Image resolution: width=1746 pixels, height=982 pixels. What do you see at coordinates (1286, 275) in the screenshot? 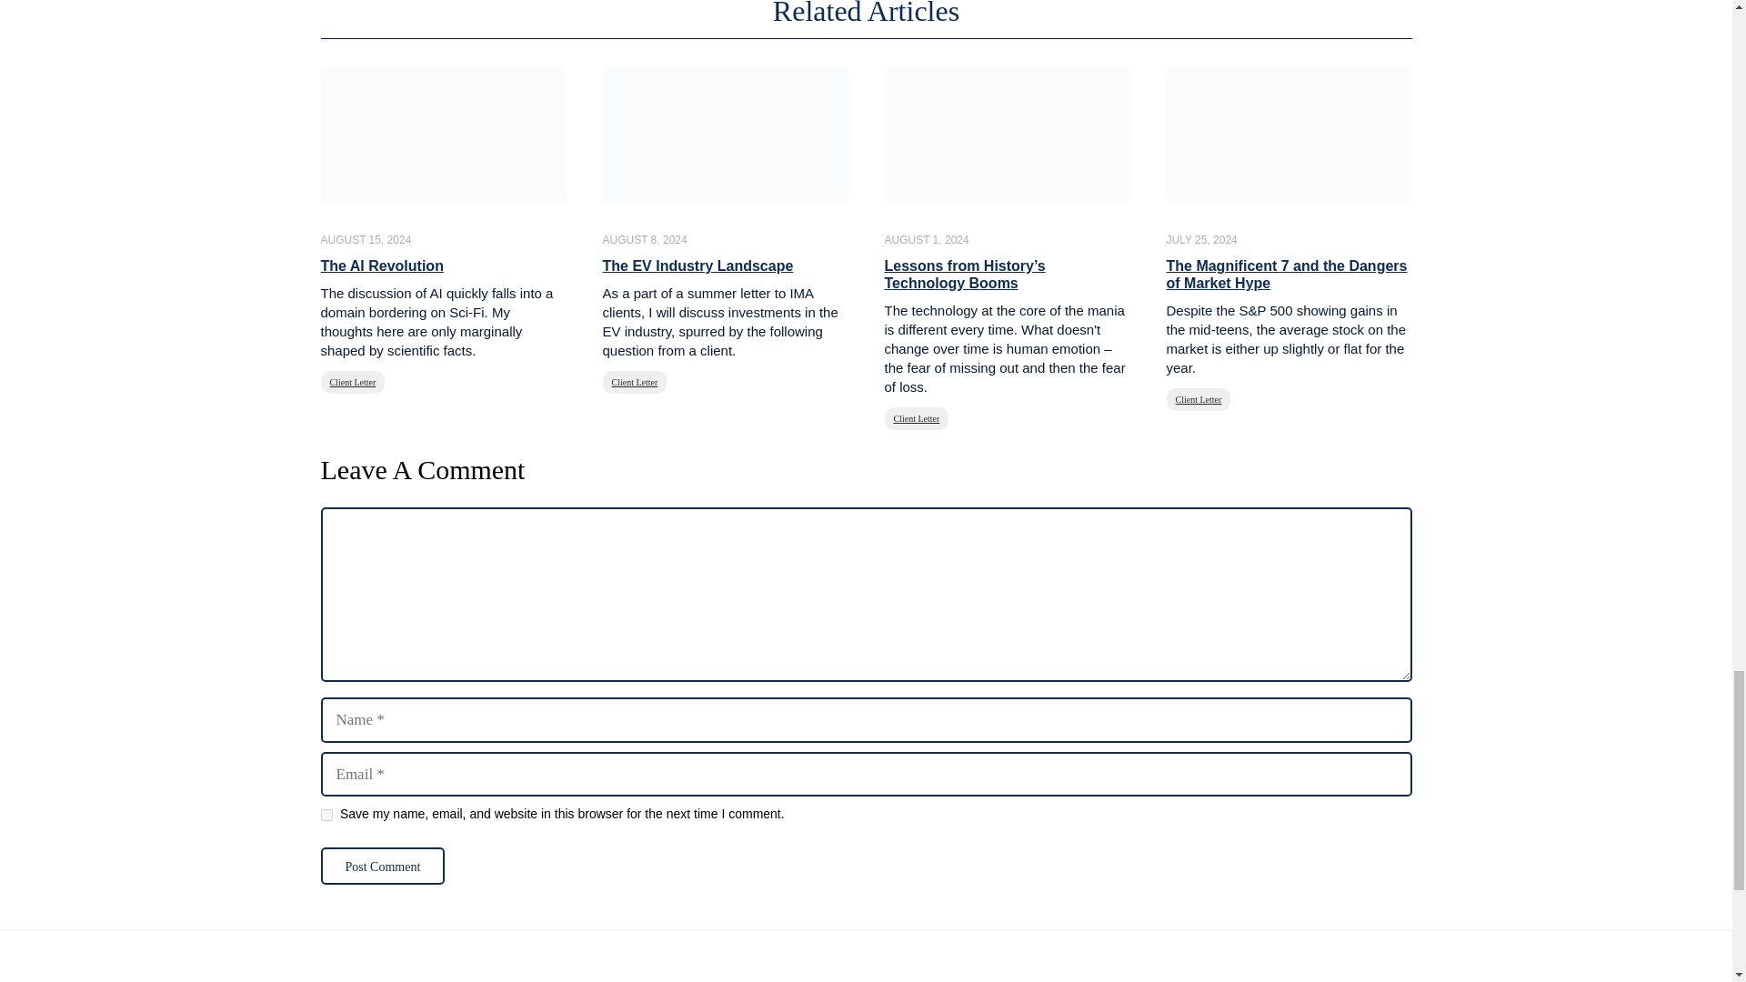
I see `The Magnificent 7 and the Dangers of Market Hype` at bounding box center [1286, 275].